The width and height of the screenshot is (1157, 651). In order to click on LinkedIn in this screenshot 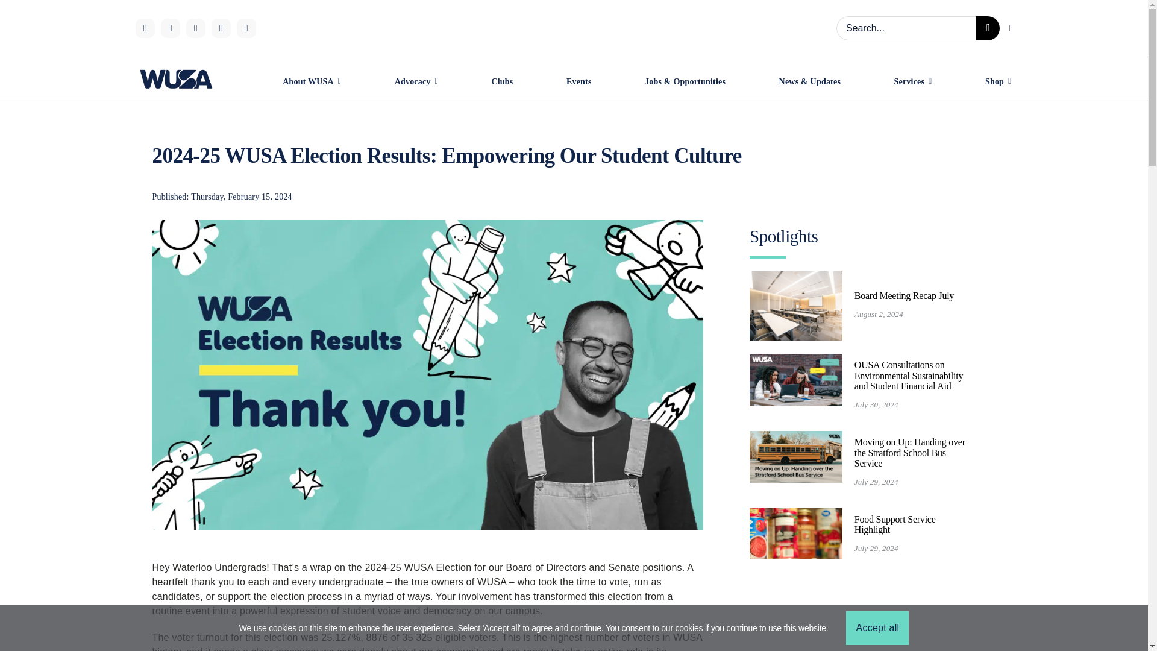, I will do `click(221, 28)`.